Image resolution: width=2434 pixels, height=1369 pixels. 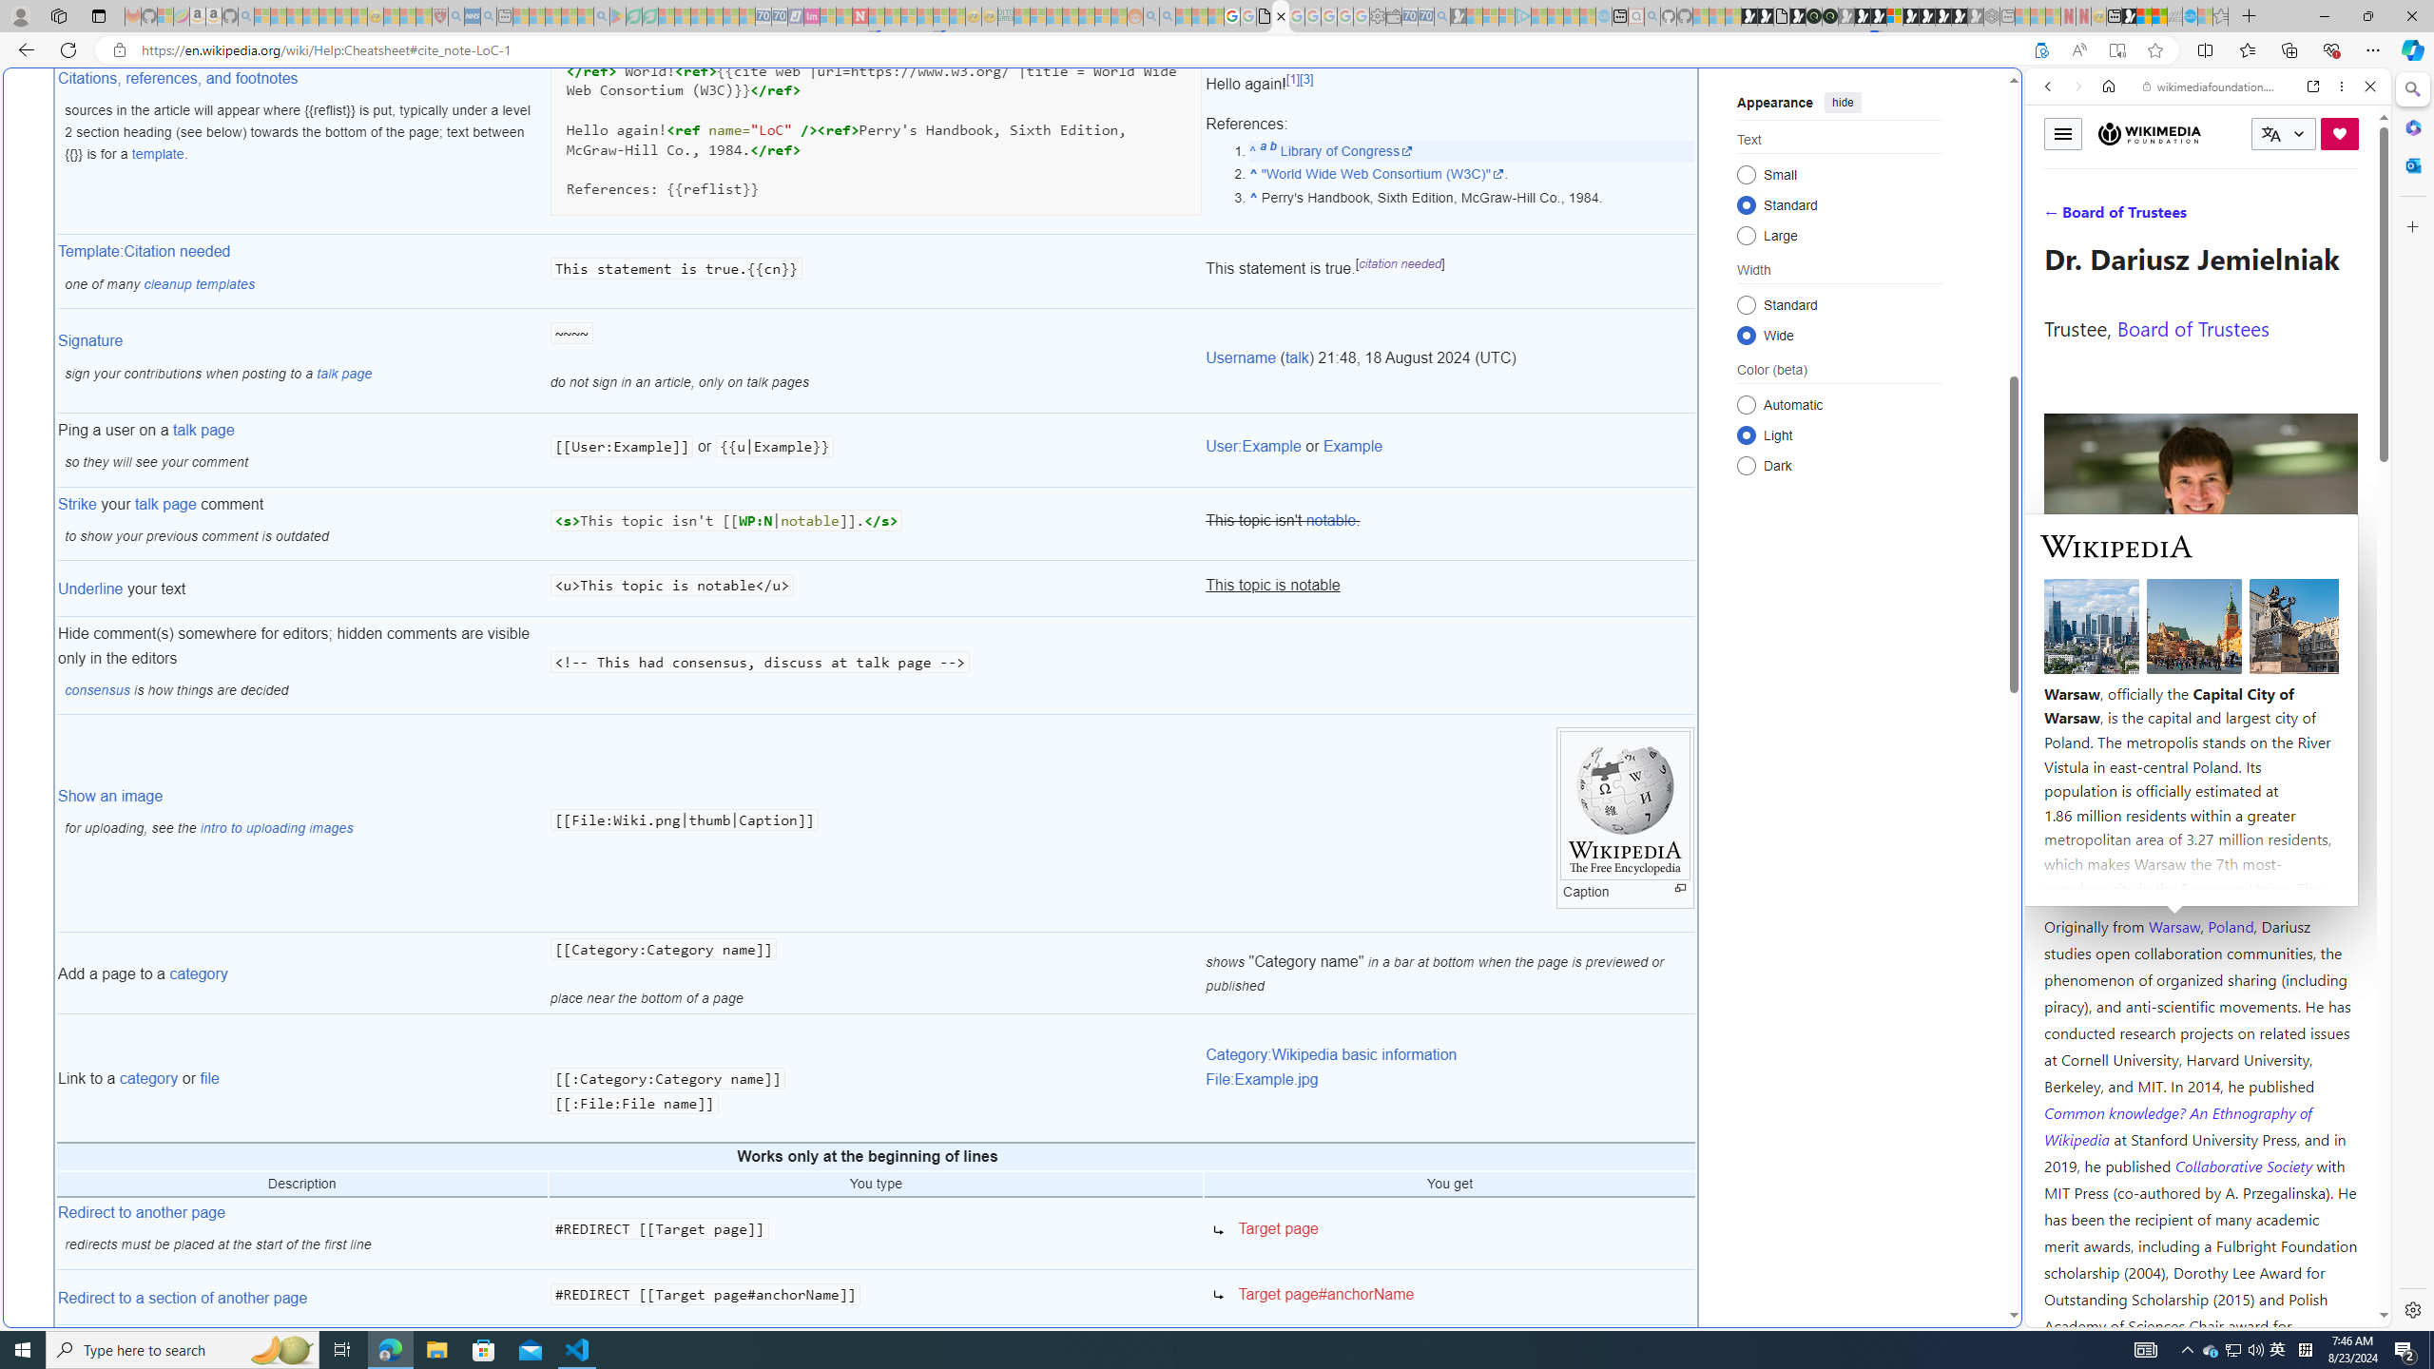 I want to click on Donate now, so click(x=2340, y=133).